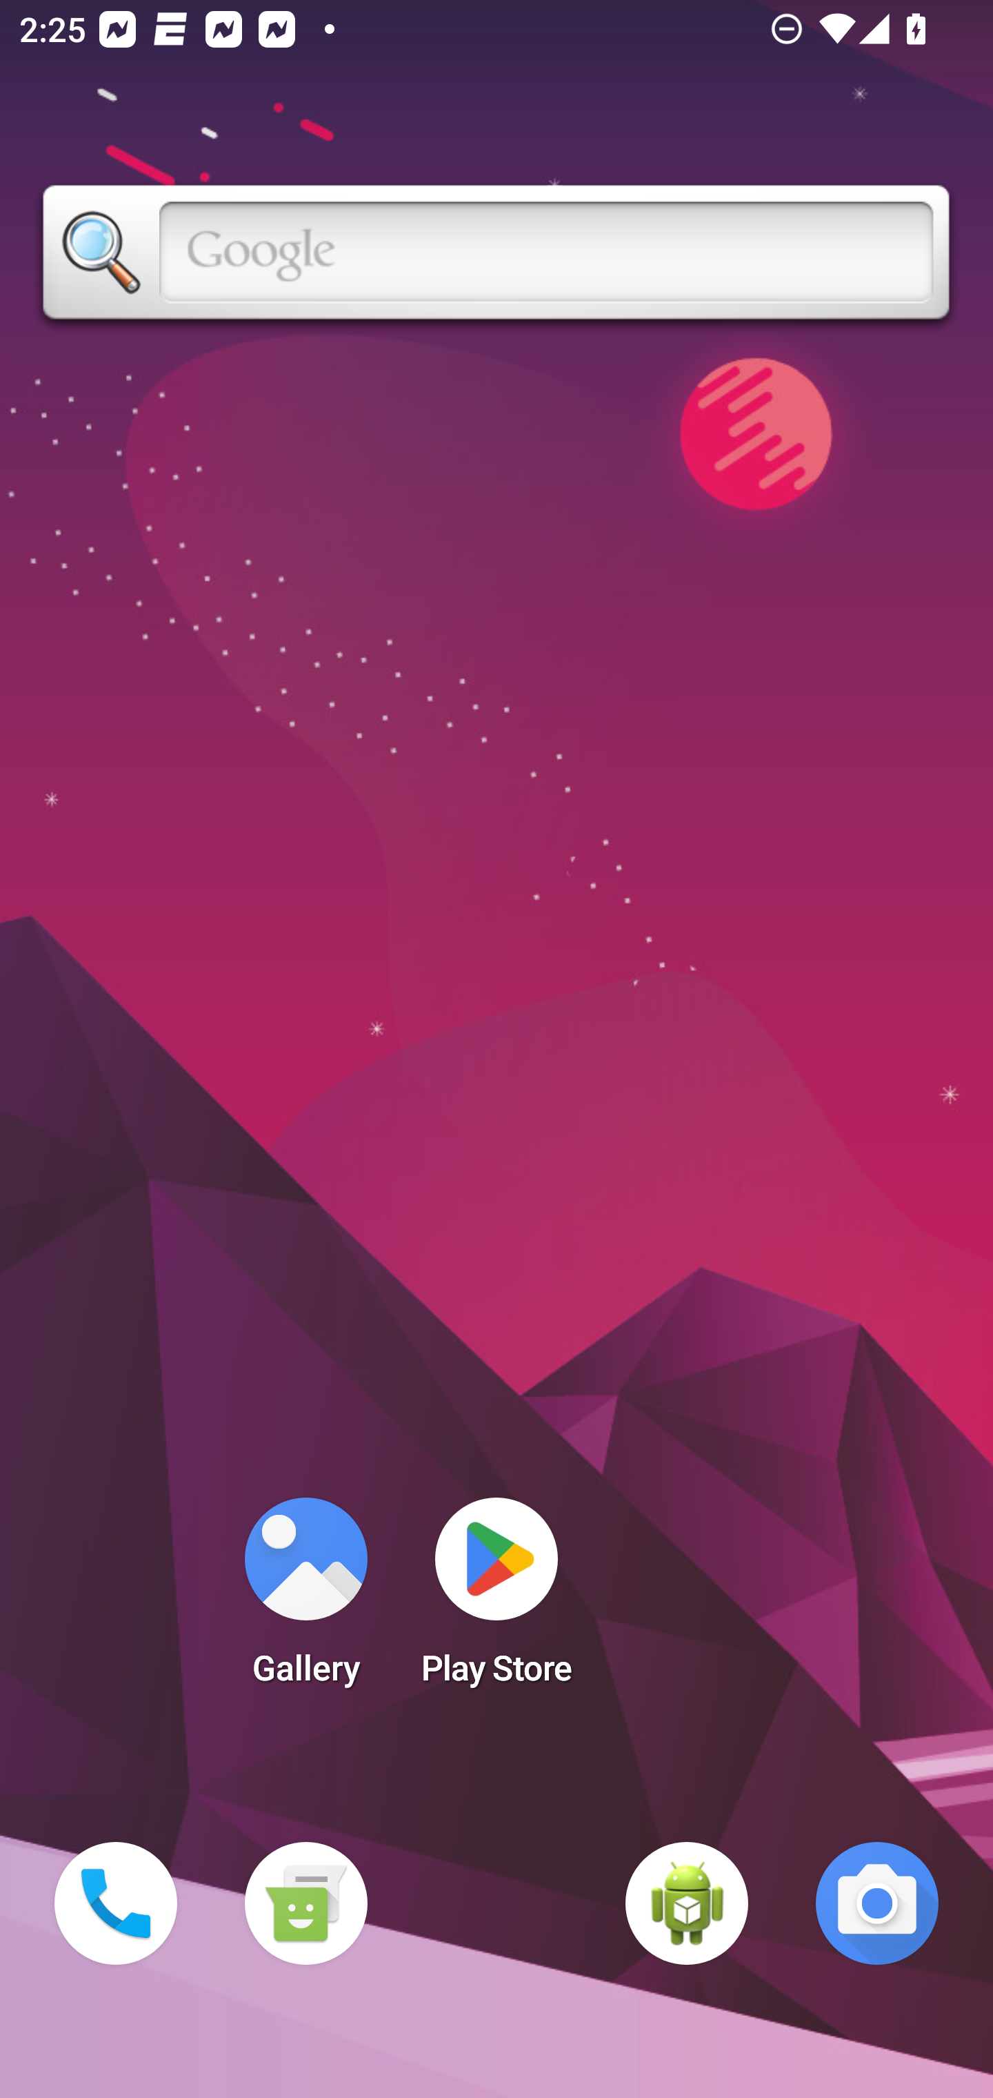 The width and height of the screenshot is (993, 2098). I want to click on Phone, so click(116, 1903).